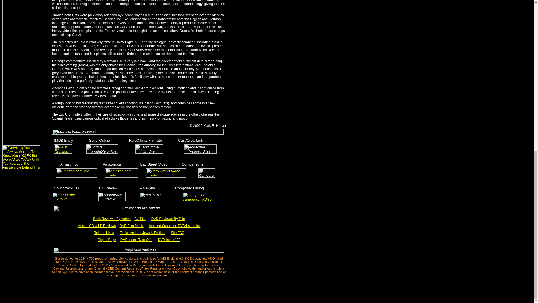  I want to click on Site FAQ, so click(178, 232).